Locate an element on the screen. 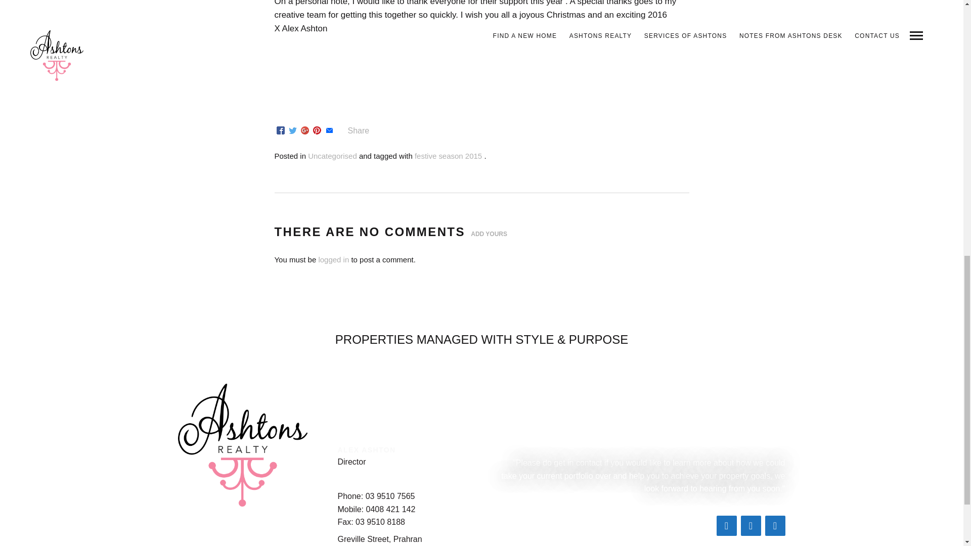 The width and height of the screenshot is (971, 546). Twitter is located at coordinates (775, 525).